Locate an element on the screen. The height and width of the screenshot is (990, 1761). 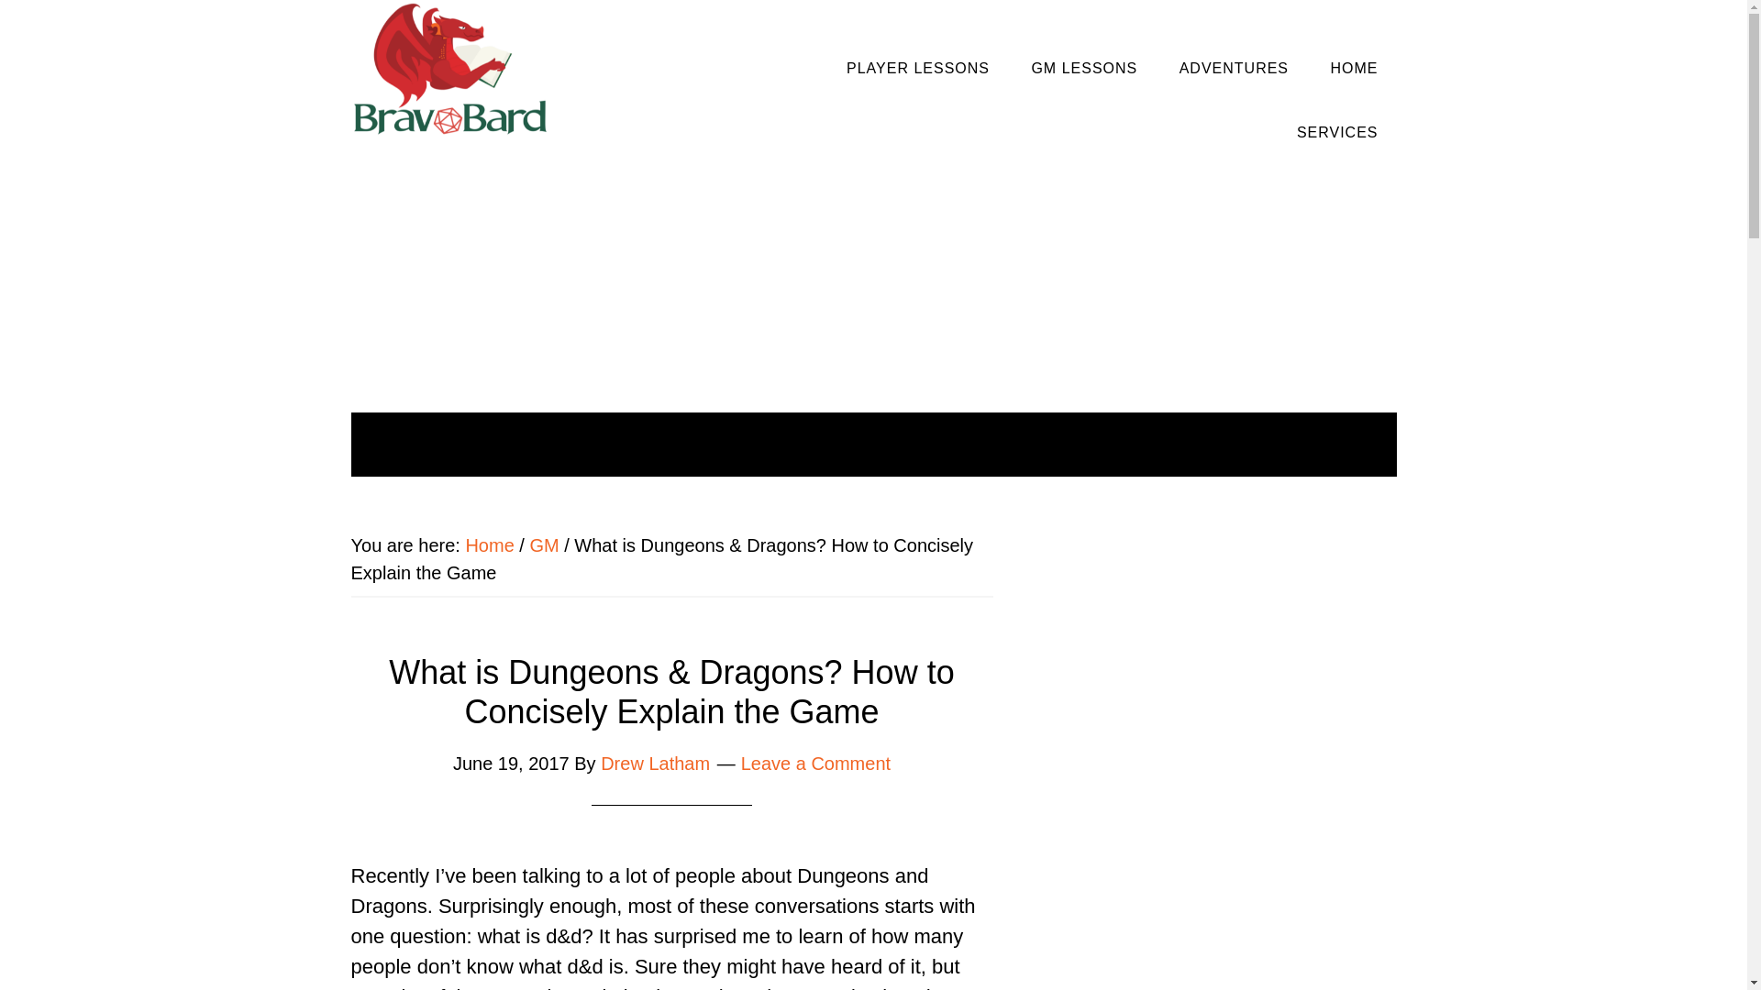
ADVENTURES is located at coordinates (933, 444).